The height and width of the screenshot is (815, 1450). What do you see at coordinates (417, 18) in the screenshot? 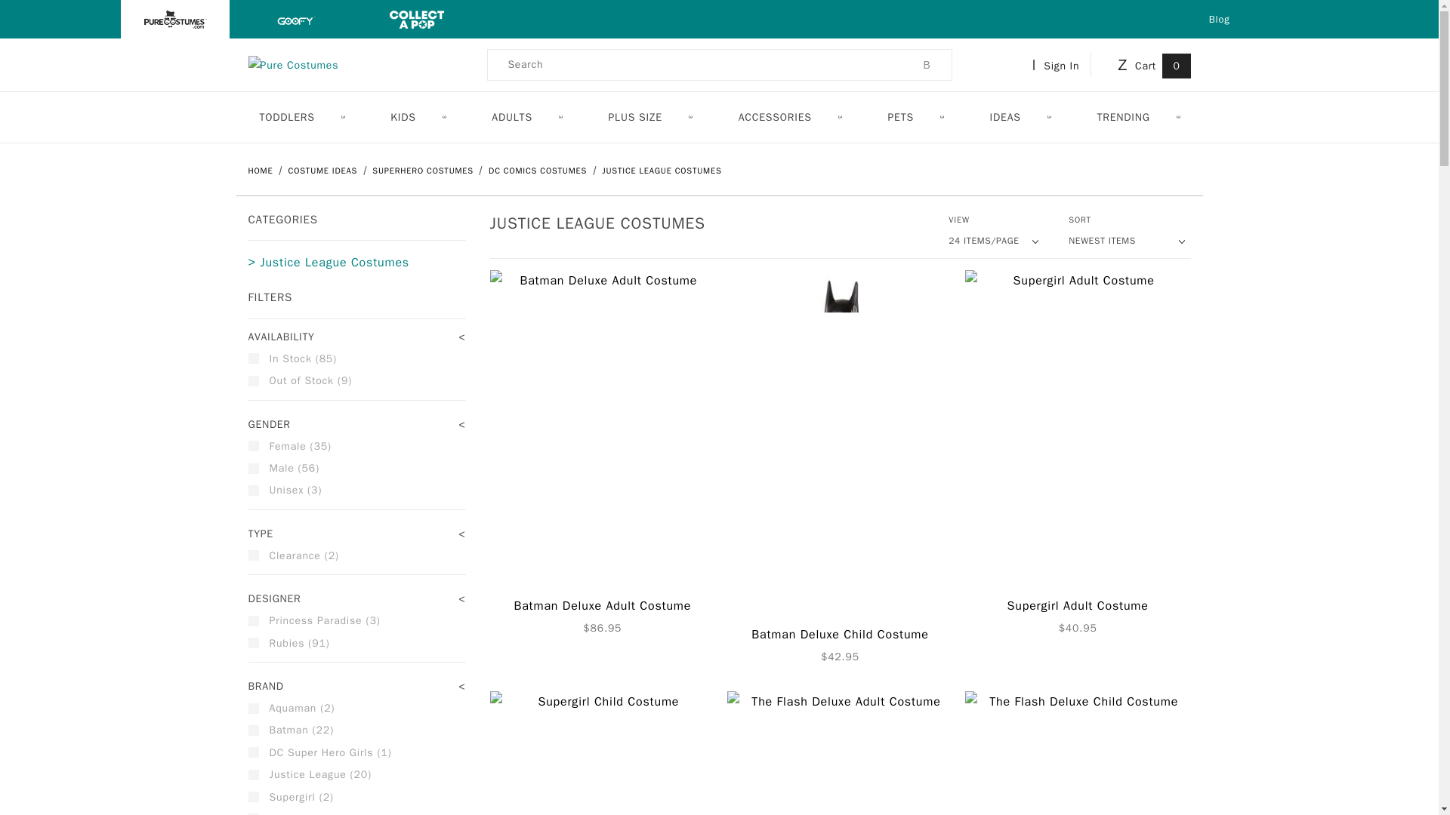
I see `CollectaPop.com` at bounding box center [417, 18].